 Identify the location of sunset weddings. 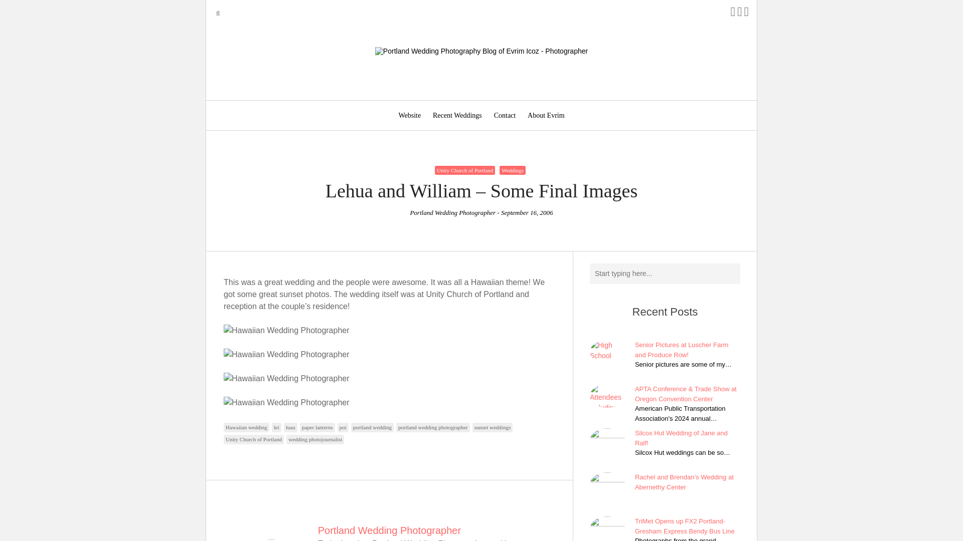
(493, 427).